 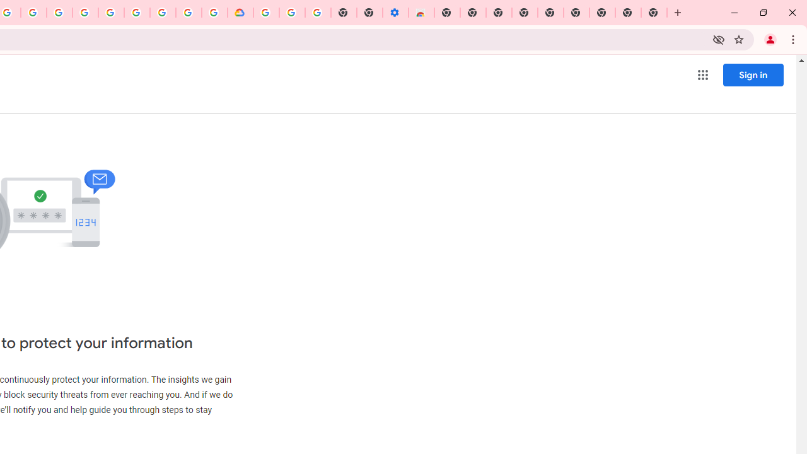 What do you see at coordinates (318, 13) in the screenshot?
I see `Turn cookies on or off - Computer - Google Account Help` at bounding box center [318, 13].